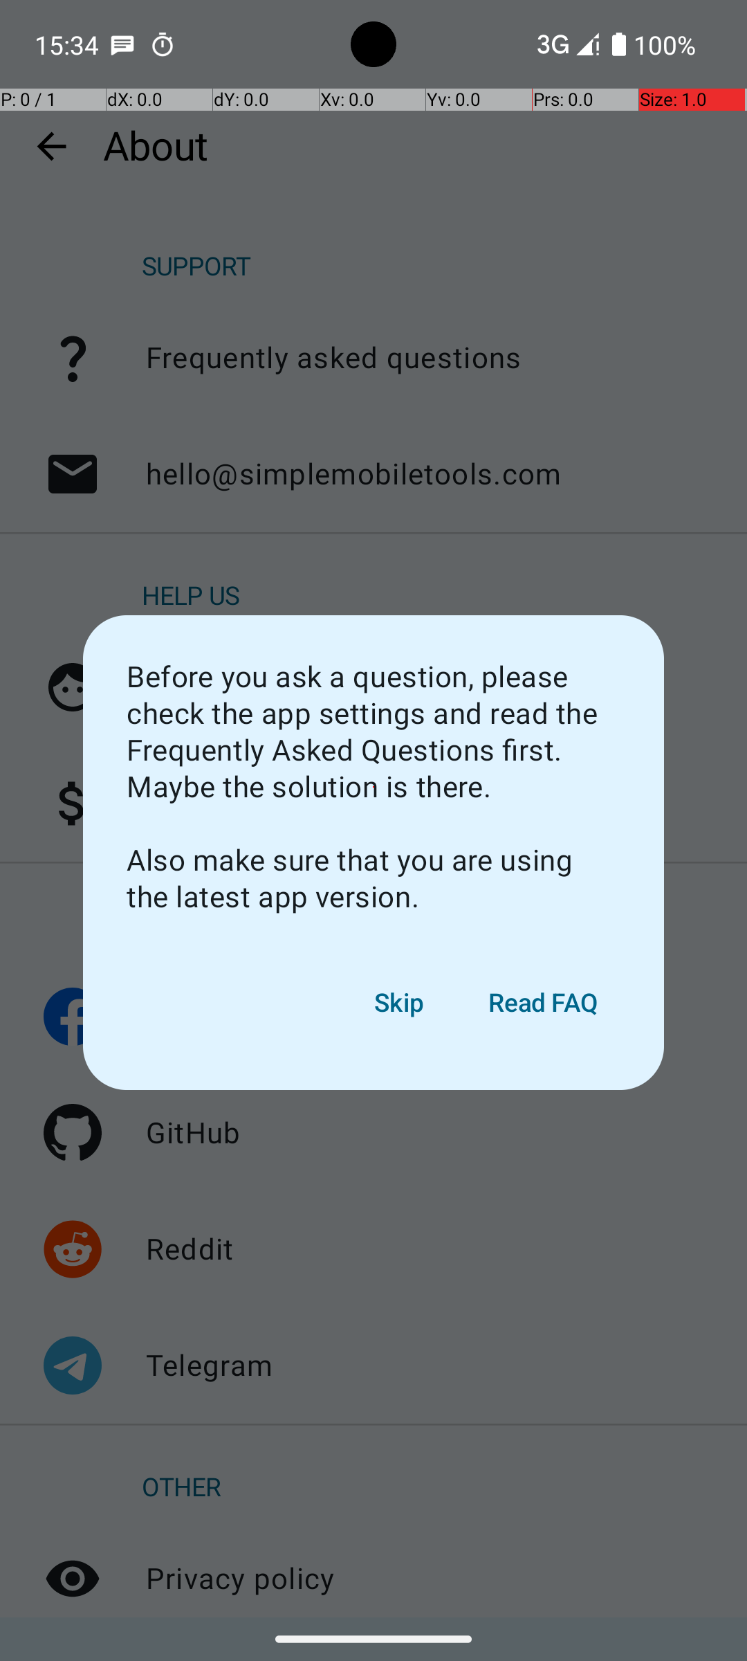 Image resolution: width=747 pixels, height=1661 pixels. What do you see at coordinates (544, 1004) in the screenshot?
I see `Read FAQ` at bounding box center [544, 1004].